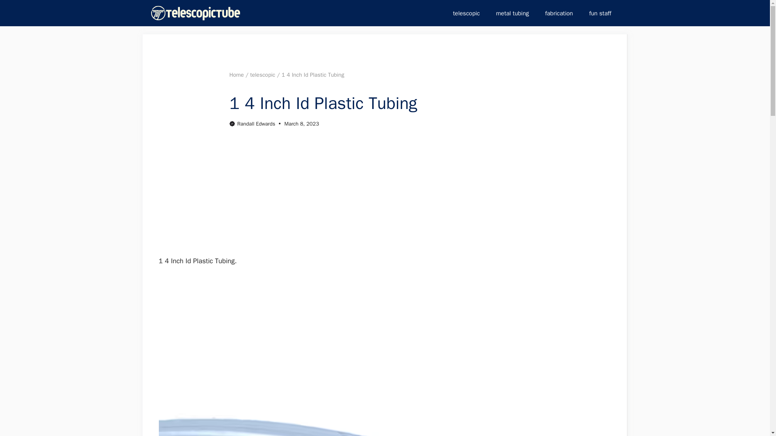  What do you see at coordinates (600, 13) in the screenshot?
I see `fun staff` at bounding box center [600, 13].